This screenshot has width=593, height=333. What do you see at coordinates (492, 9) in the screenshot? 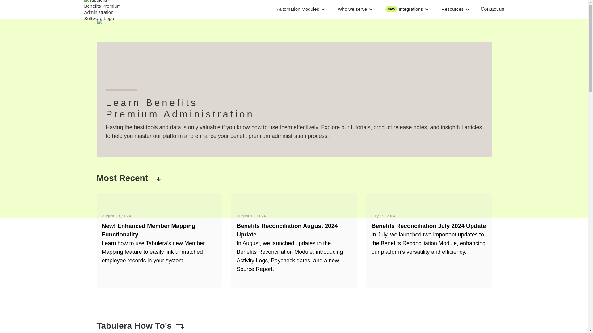
I see `Contact us` at bounding box center [492, 9].